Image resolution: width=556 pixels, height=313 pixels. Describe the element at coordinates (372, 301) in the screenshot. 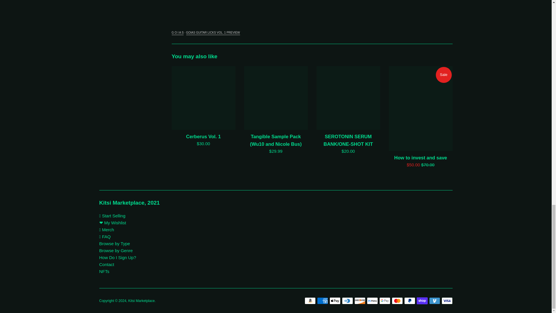

I see `Meta Pay` at that location.